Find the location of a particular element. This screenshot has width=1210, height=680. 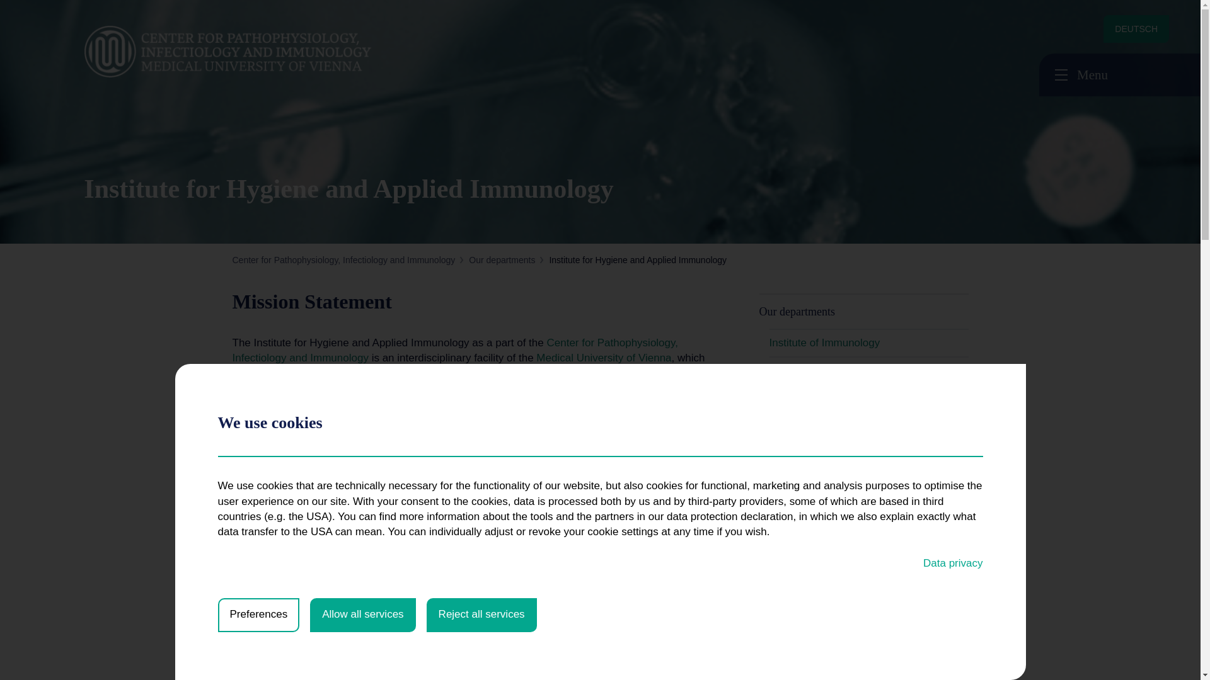

Link to water hygiene is located at coordinates (663, 559).